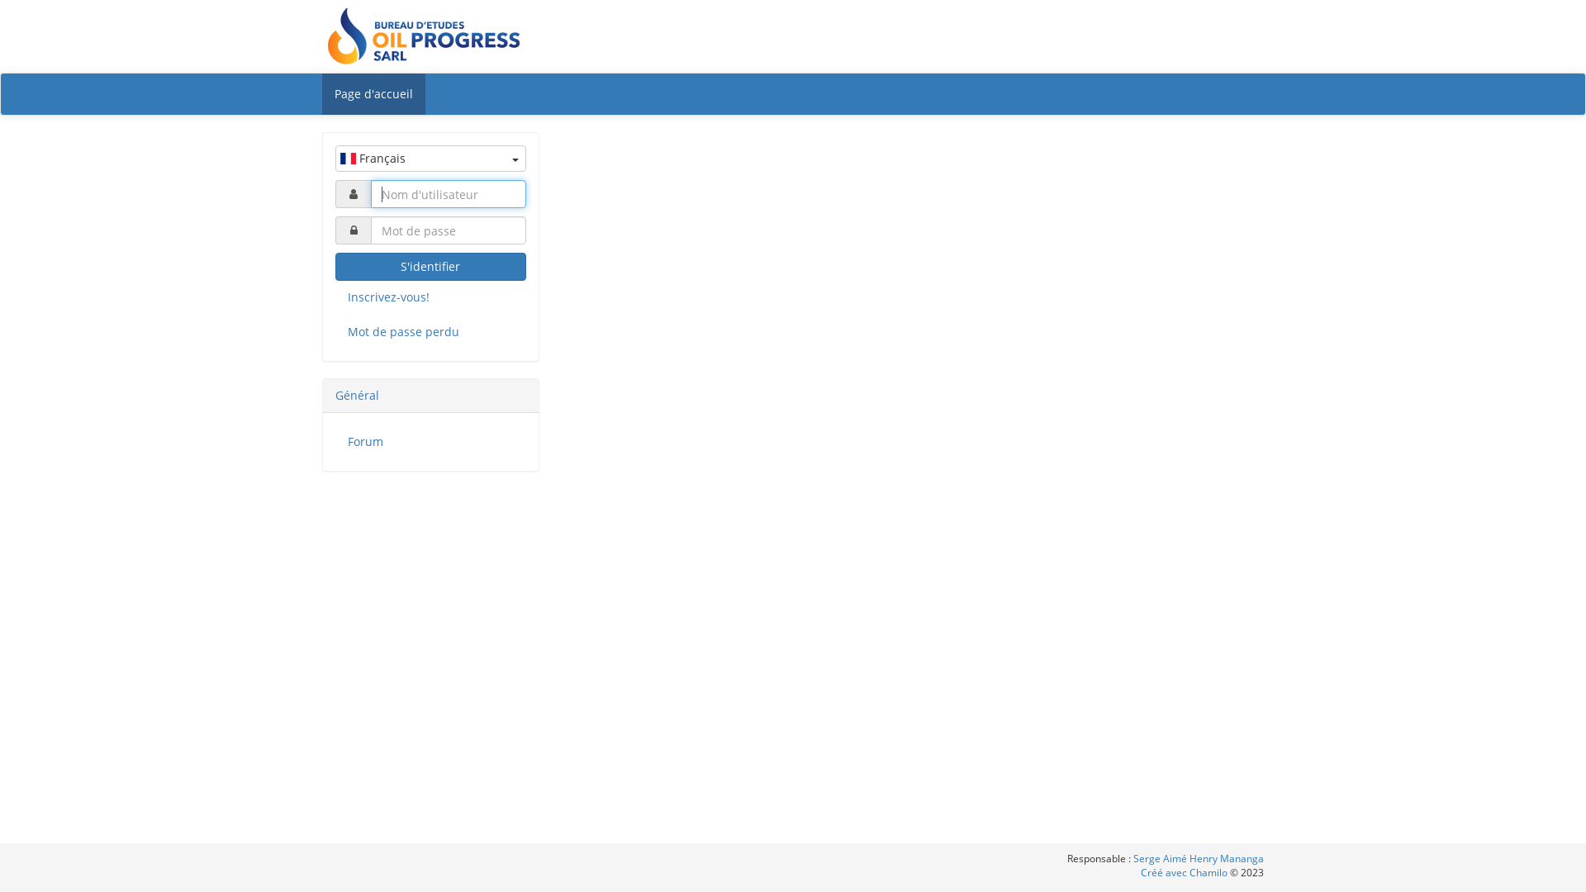 The image size is (1586, 892). I want to click on Forum, so click(431, 442).